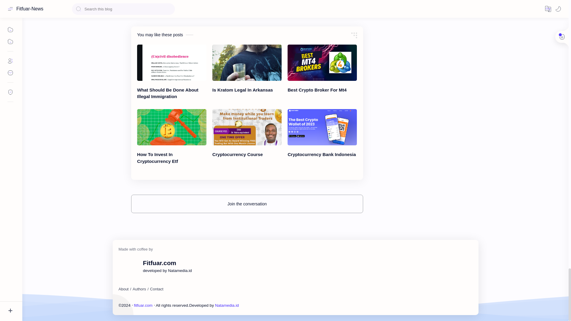 This screenshot has height=321, width=571. I want to click on Cryptocurrency Course, so click(247, 127).